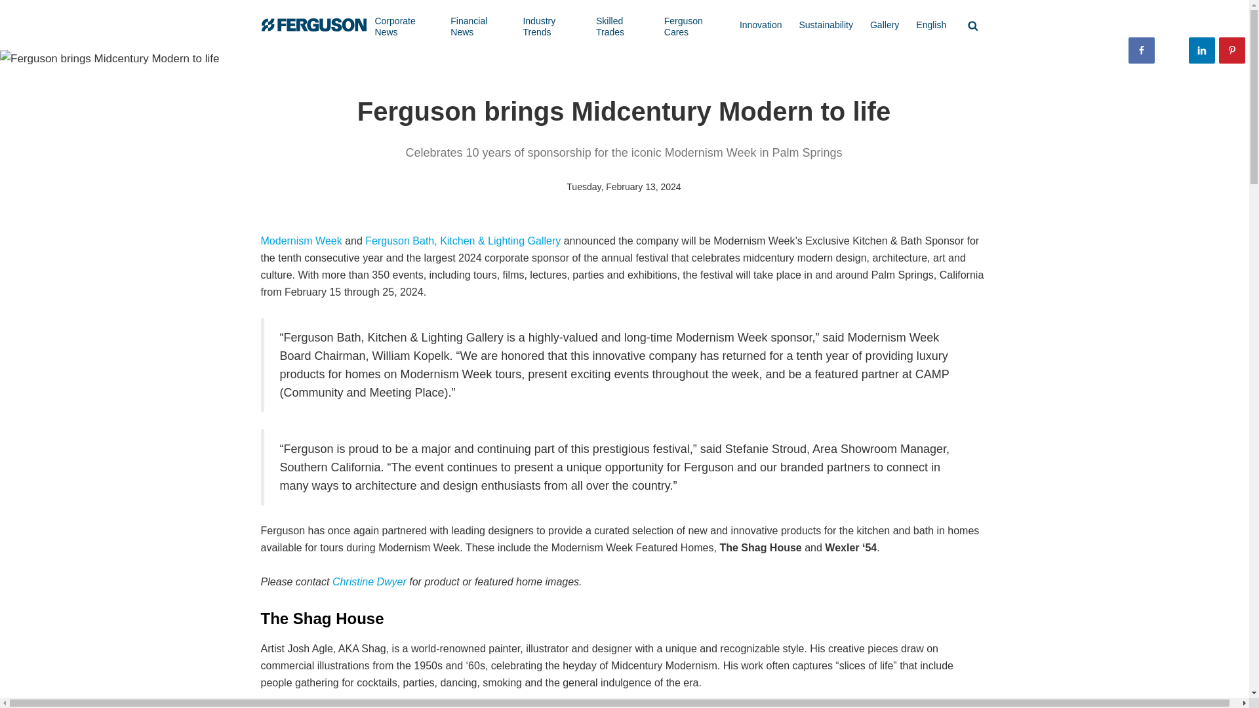 Image resolution: width=1259 pixels, height=708 pixels. Describe the element at coordinates (931, 25) in the screenshot. I see `English` at that location.